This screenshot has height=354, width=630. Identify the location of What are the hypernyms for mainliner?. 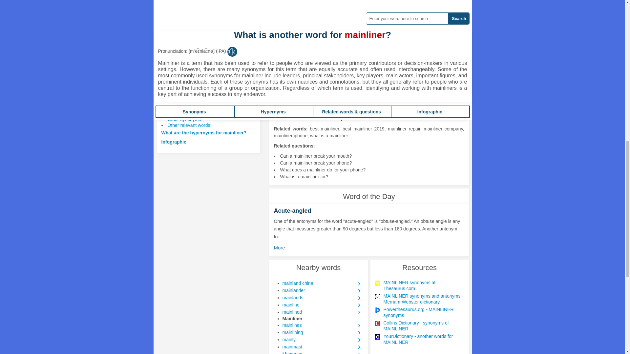
(204, 132).